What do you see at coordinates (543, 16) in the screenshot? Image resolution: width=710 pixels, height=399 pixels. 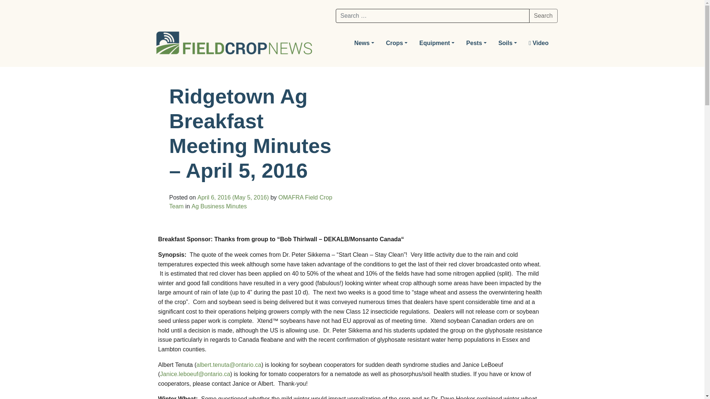 I see `Search` at bounding box center [543, 16].